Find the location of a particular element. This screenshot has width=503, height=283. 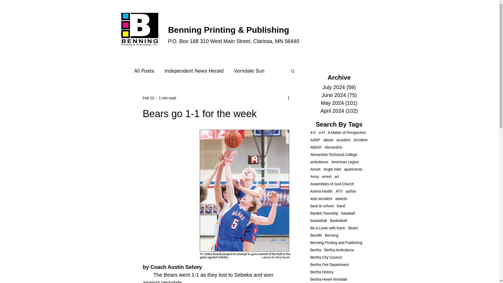

abuse is located at coordinates (328, 140).